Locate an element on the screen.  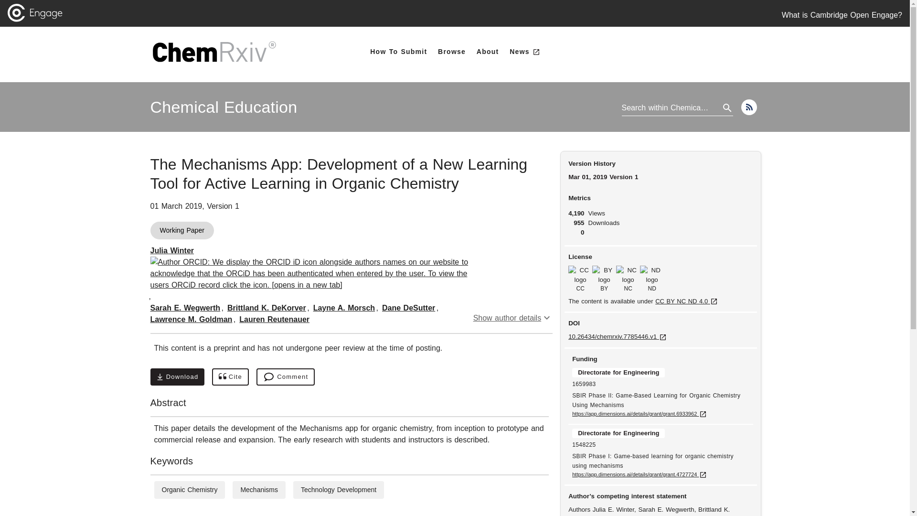
Layne A. Morsch is located at coordinates (230, 376).